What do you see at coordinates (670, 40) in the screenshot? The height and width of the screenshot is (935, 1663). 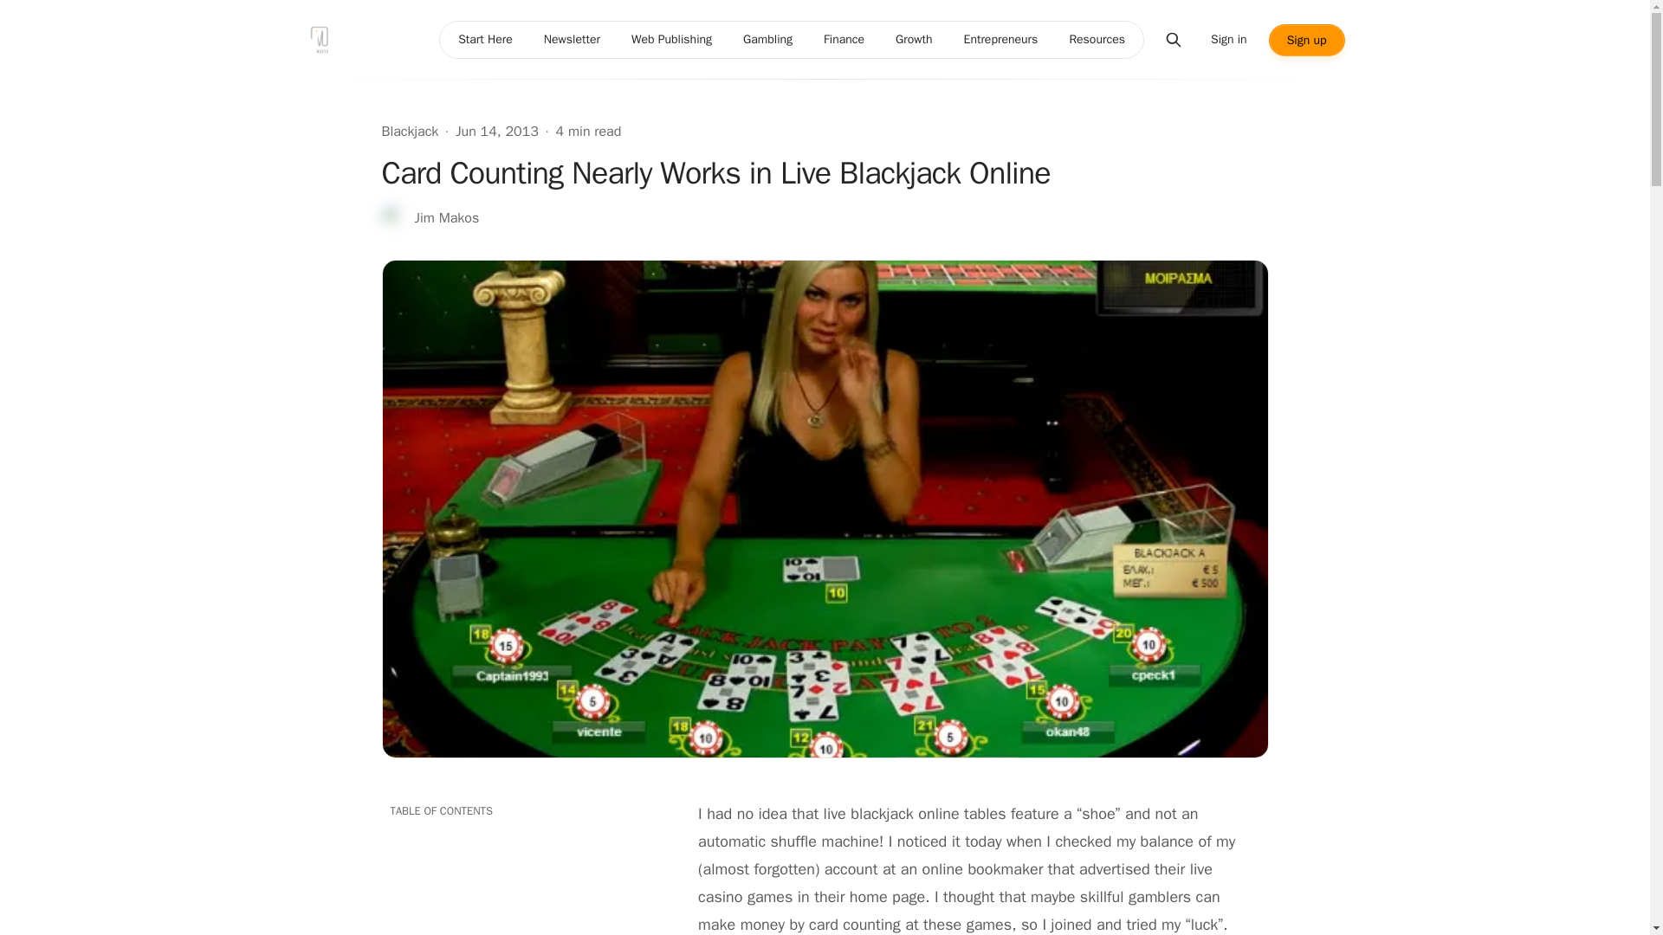 I see `Web Publishing` at bounding box center [670, 40].